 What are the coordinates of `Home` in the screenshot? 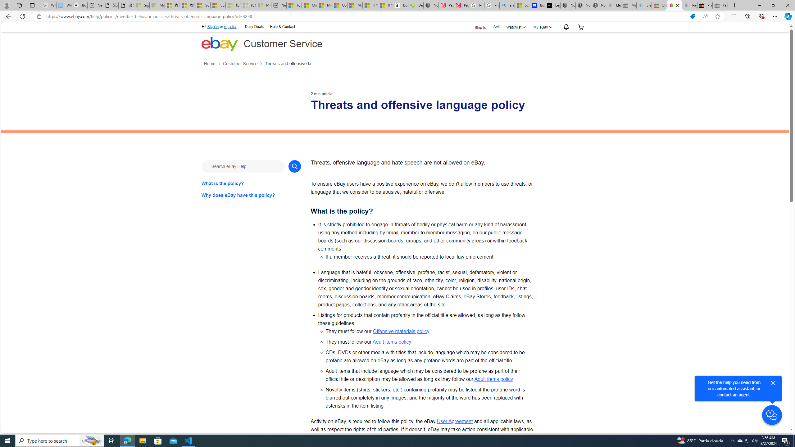 It's located at (213, 64).